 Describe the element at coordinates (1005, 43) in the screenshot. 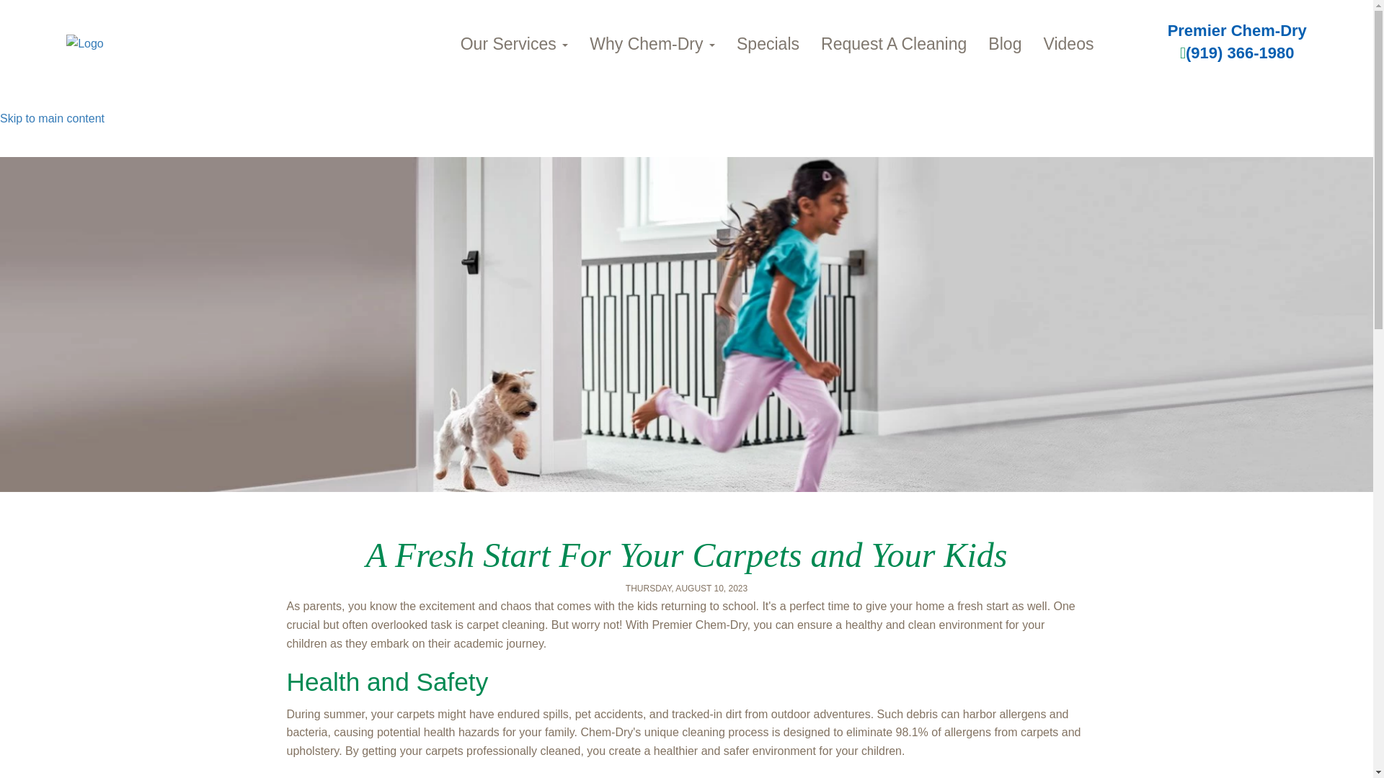

I see `Blog` at that location.